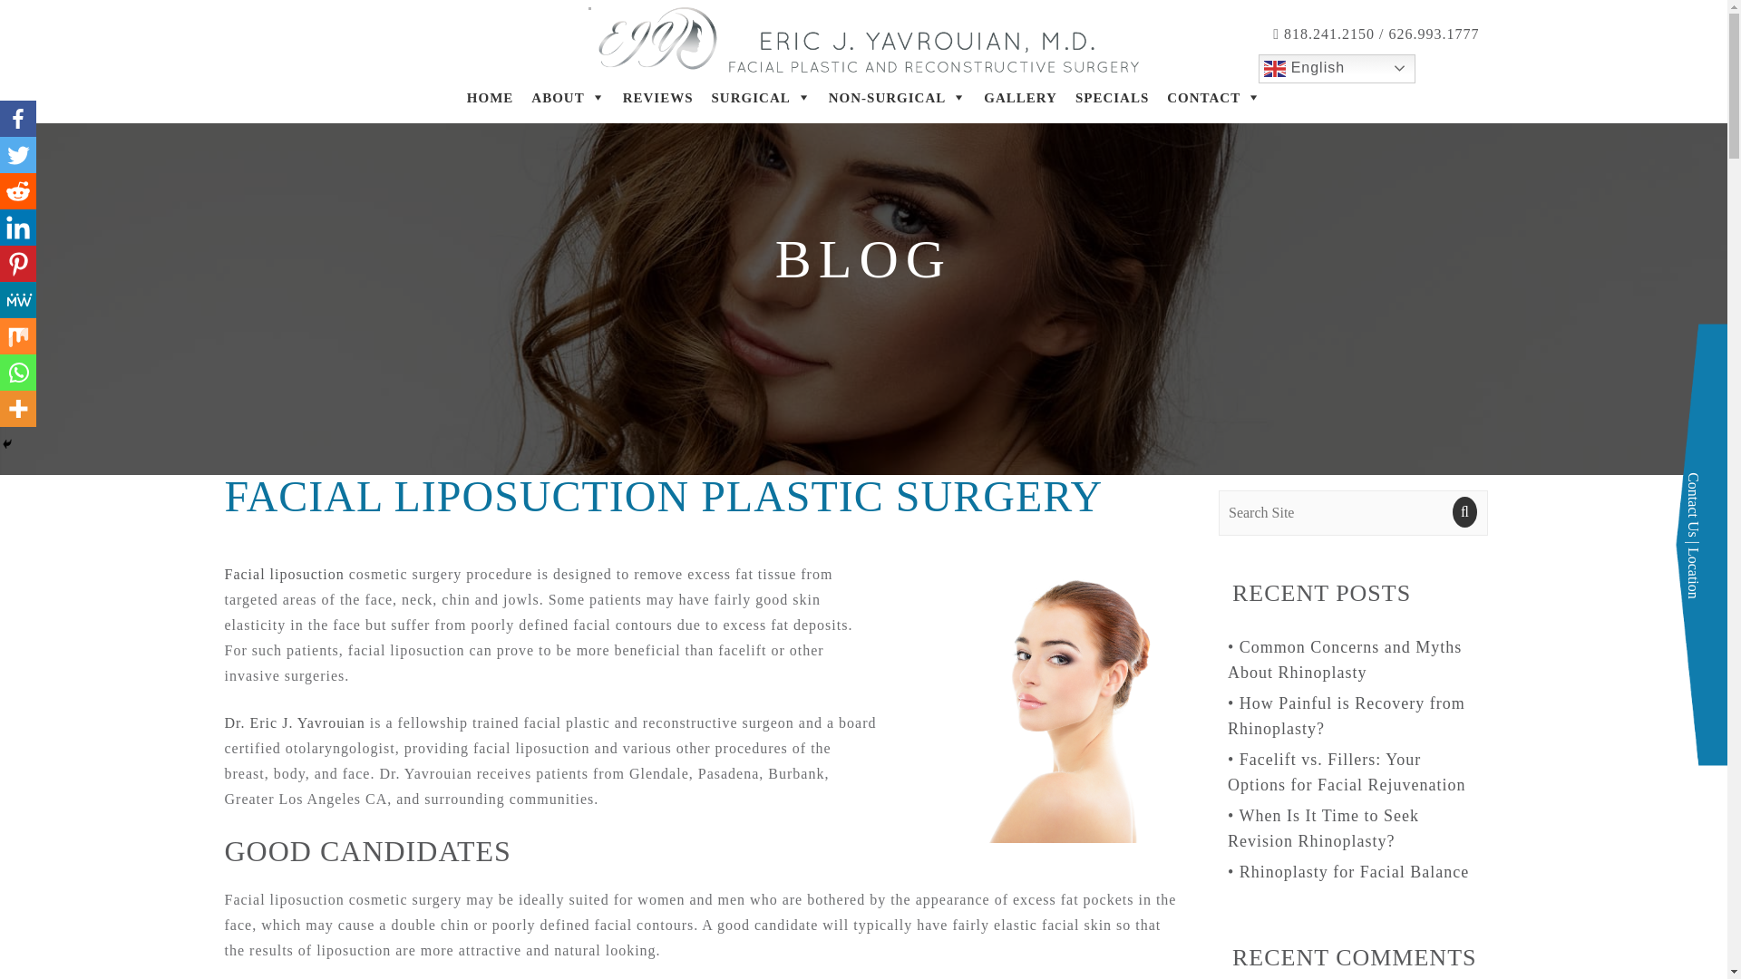  I want to click on ABOUT, so click(568, 98).